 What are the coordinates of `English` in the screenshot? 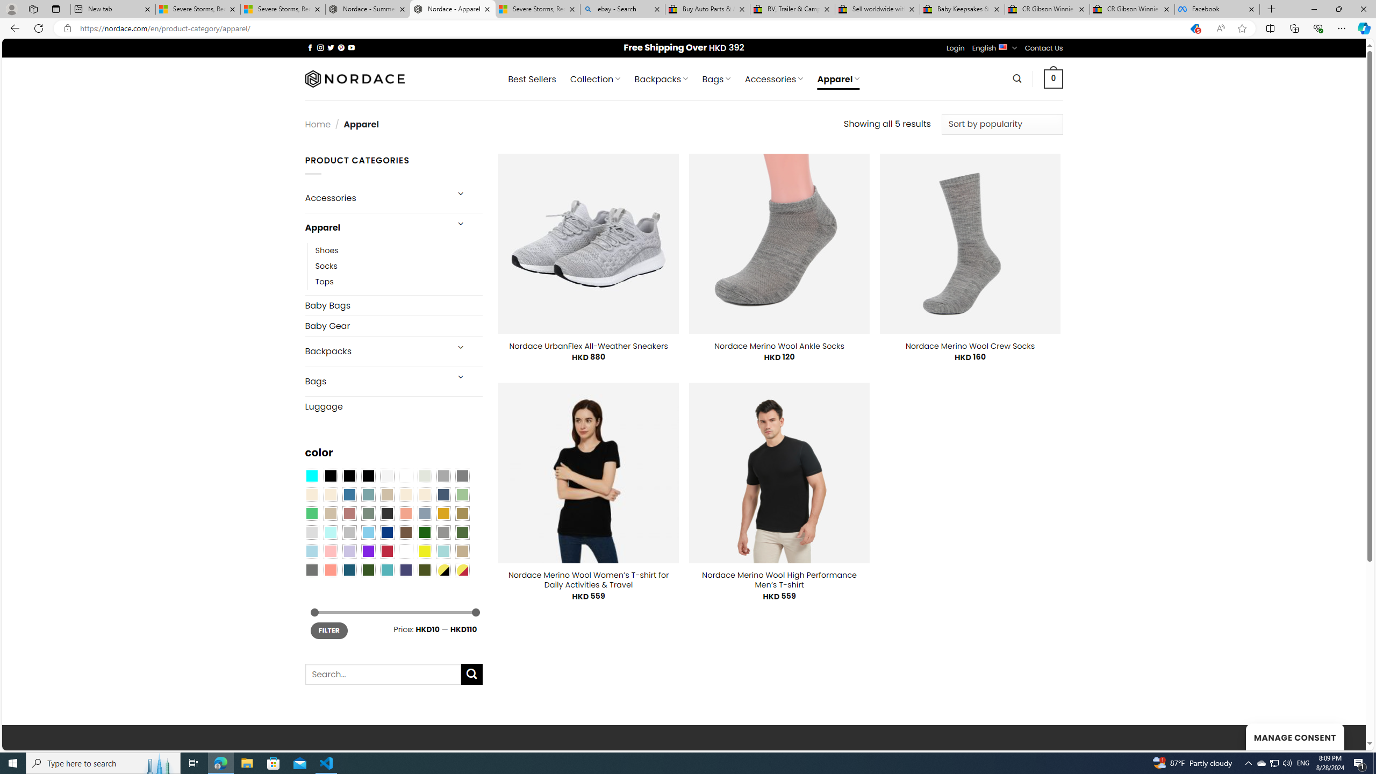 It's located at (1003, 46).